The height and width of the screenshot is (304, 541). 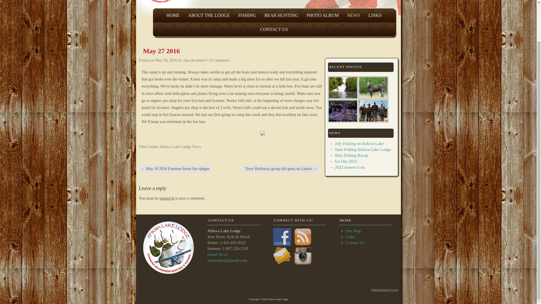 What do you see at coordinates (359, 144) in the screenshot?
I see `July Fishing on Atikwa Lake` at bounding box center [359, 144].